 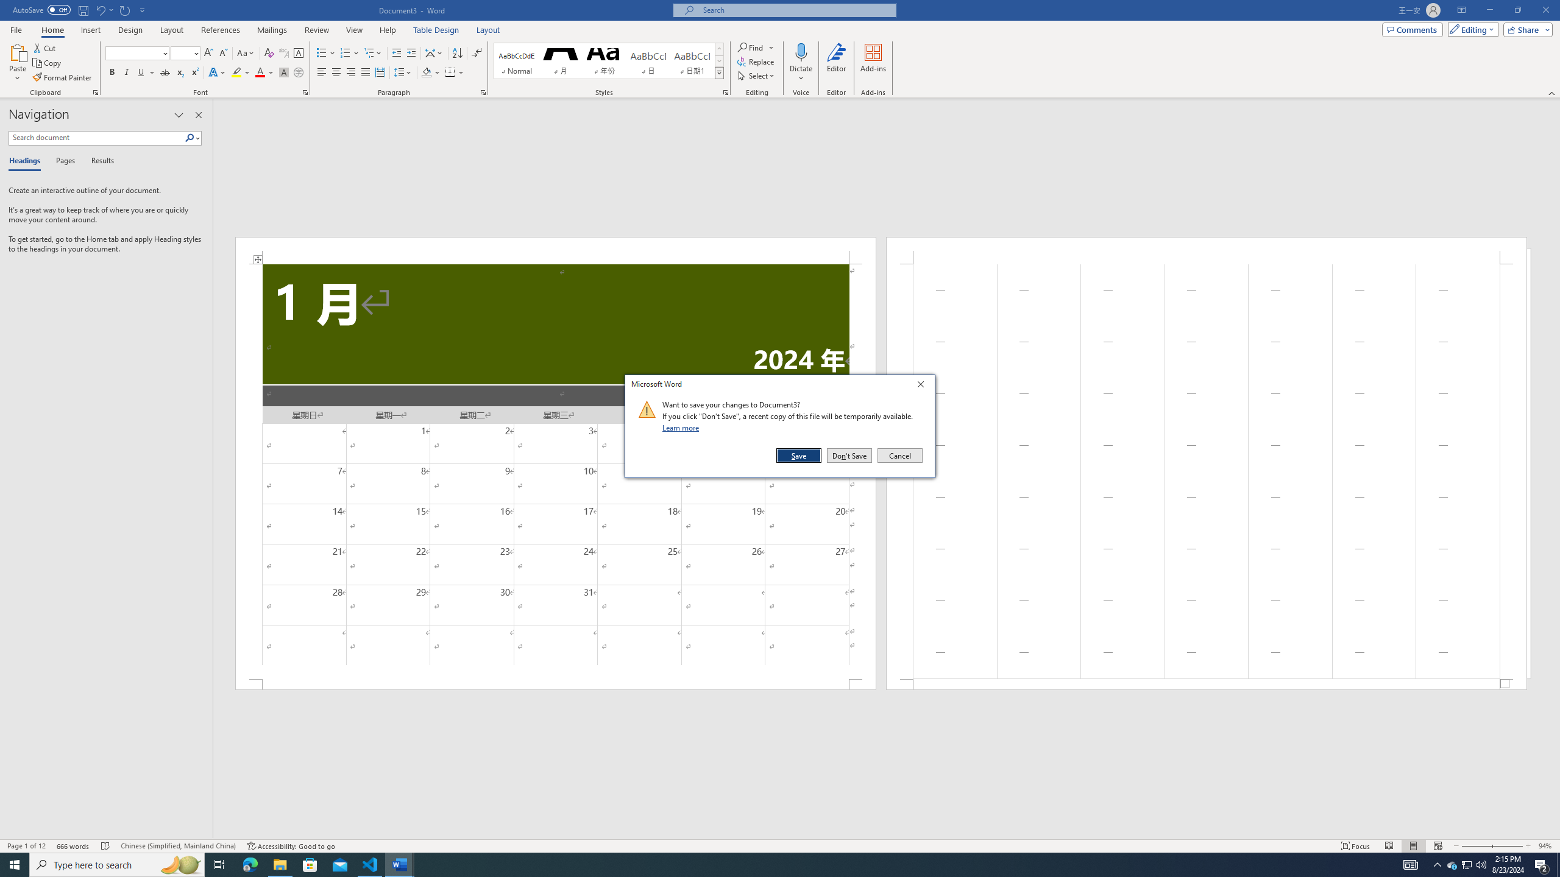 What do you see at coordinates (117, 865) in the screenshot?
I see `Type here to search` at bounding box center [117, 865].